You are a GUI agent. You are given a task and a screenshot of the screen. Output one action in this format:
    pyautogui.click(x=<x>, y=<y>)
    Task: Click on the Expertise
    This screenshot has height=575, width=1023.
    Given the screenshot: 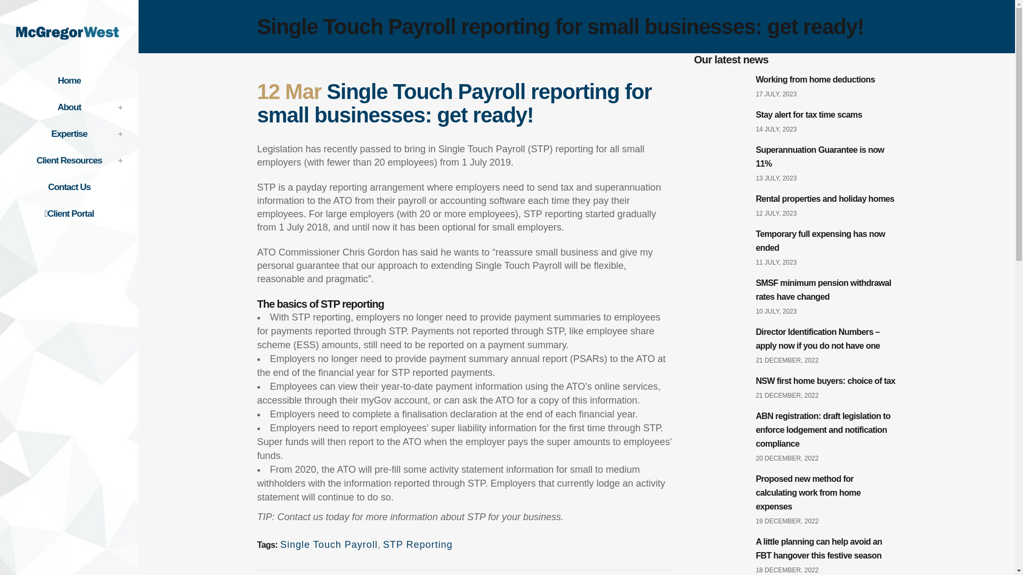 What is the action you would take?
    pyautogui.click(x=69, y=134)
    